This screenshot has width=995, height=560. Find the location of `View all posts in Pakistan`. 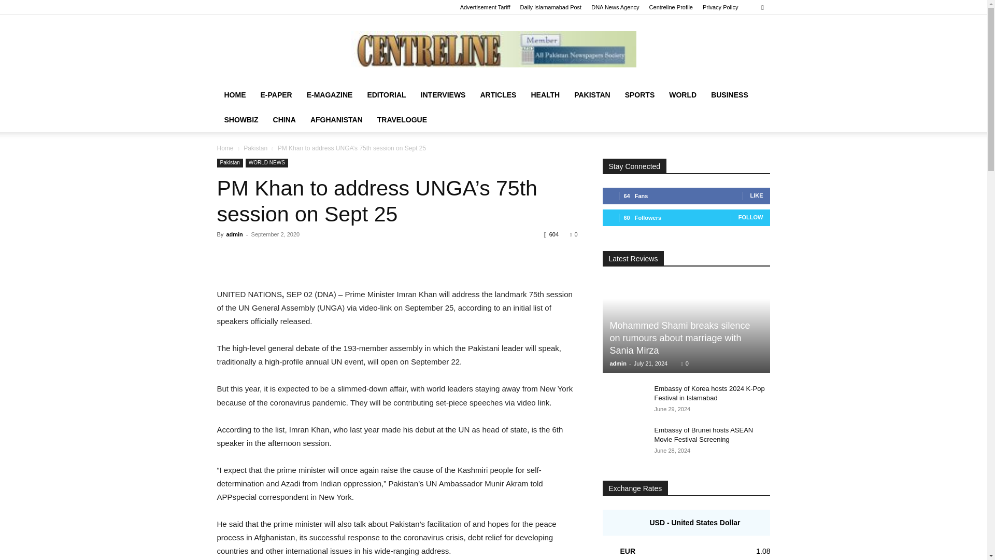

View all posts in Pakistan is located at coordinates (255, 148).